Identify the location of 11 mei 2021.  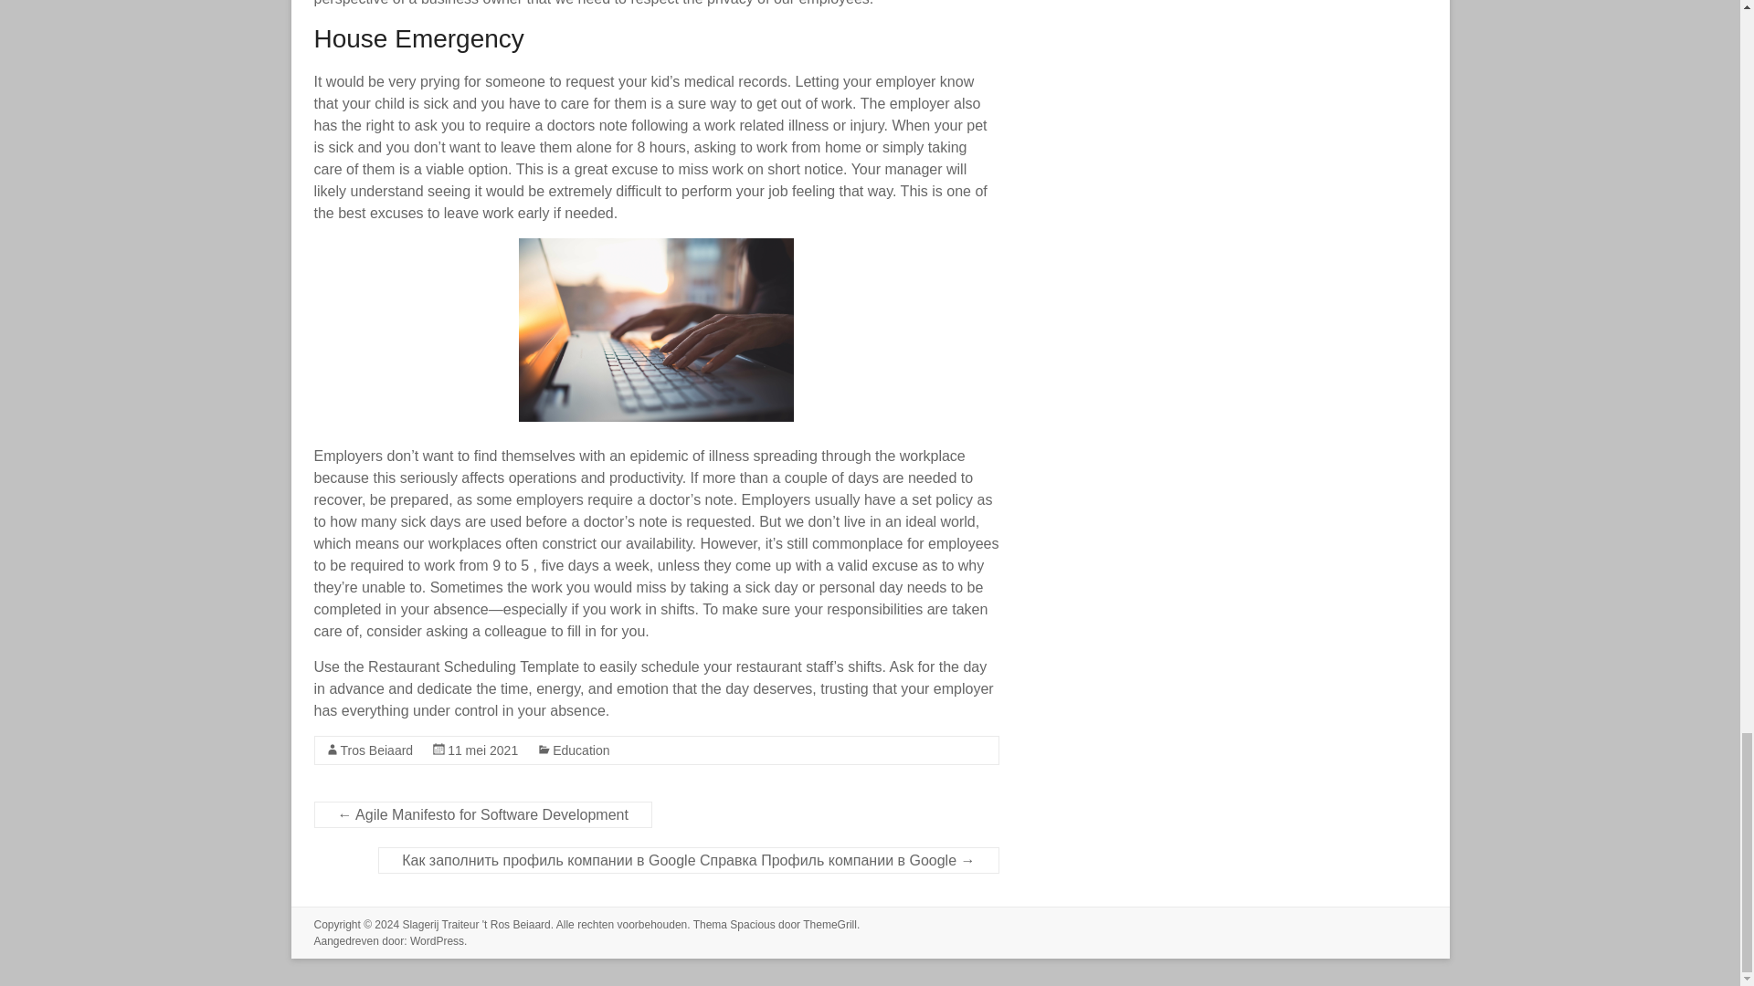
(482, 750).